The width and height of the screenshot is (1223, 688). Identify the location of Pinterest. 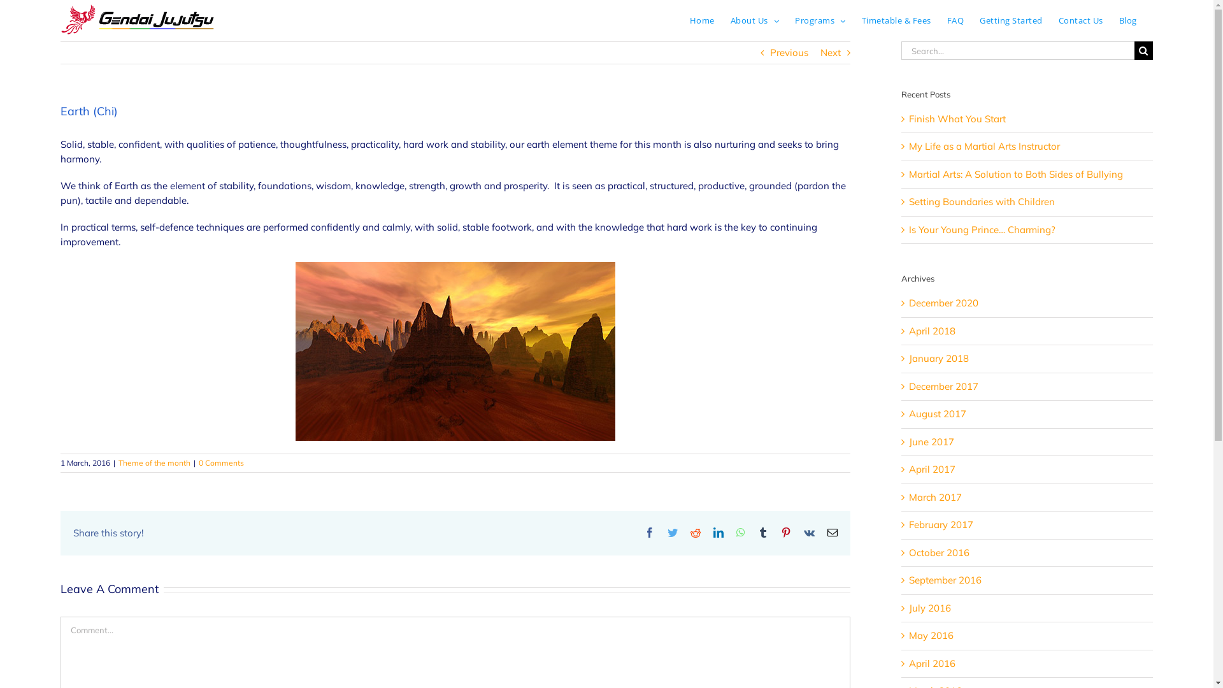
(786, 533).